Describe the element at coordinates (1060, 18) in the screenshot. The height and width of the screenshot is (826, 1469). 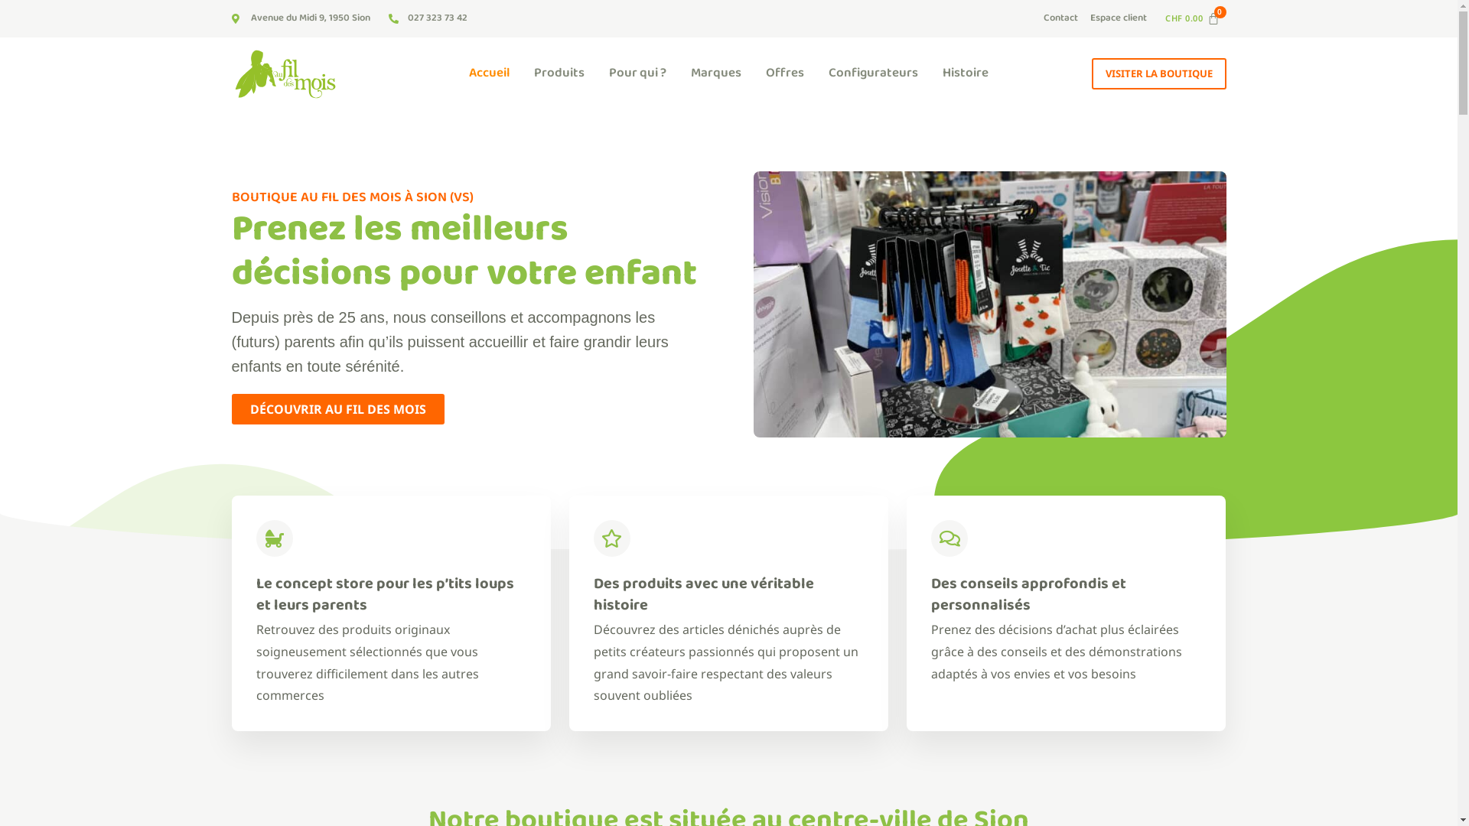
I see `Contact` at that location.